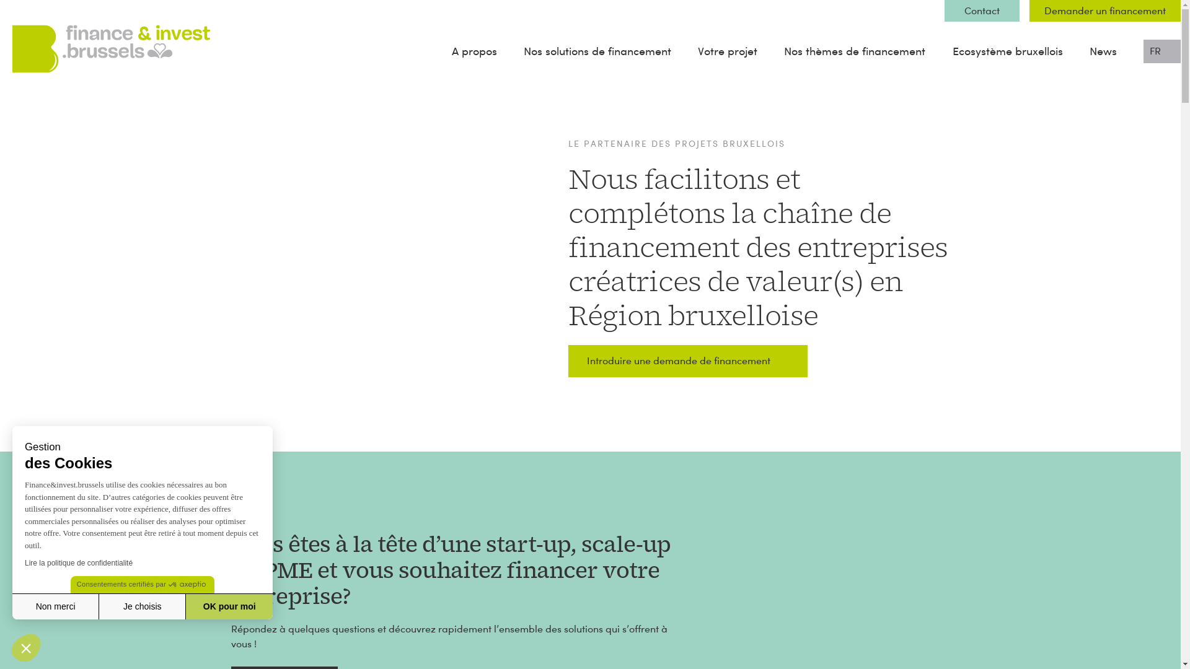 The image size is (1190, 669). Describe the element at coordinates (1105, 11) in the screenshot. I see `Demander un financement` at that location.